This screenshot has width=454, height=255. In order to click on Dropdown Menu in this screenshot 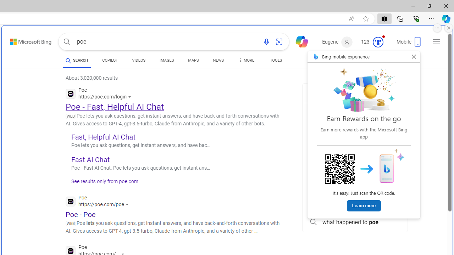, I will do `click(246, 60)`.